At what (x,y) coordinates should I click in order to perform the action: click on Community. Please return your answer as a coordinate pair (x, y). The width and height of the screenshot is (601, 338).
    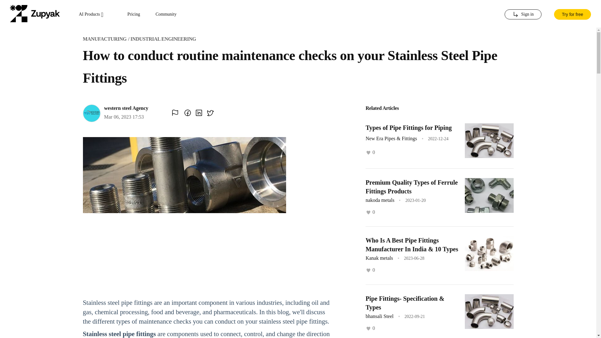
    Looking at the image, I should click on (166, 14).